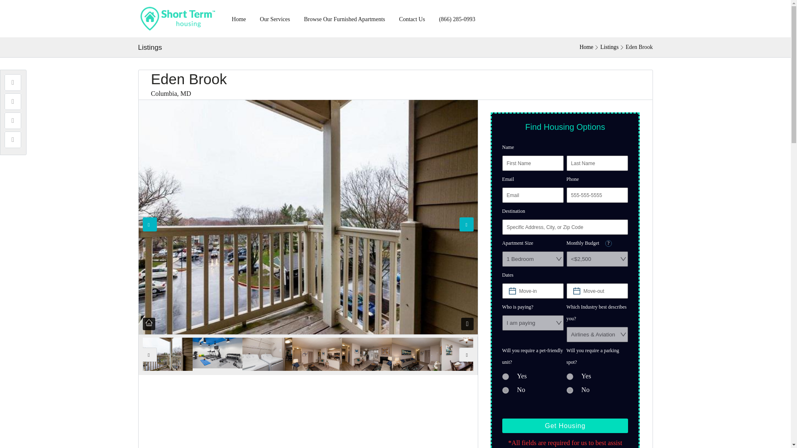 The width and height of the screenshot is (797, 448). What do you see at coordinates (609, 47) in the screenshot?
I see `Listings` at bounding box center [609, 47].